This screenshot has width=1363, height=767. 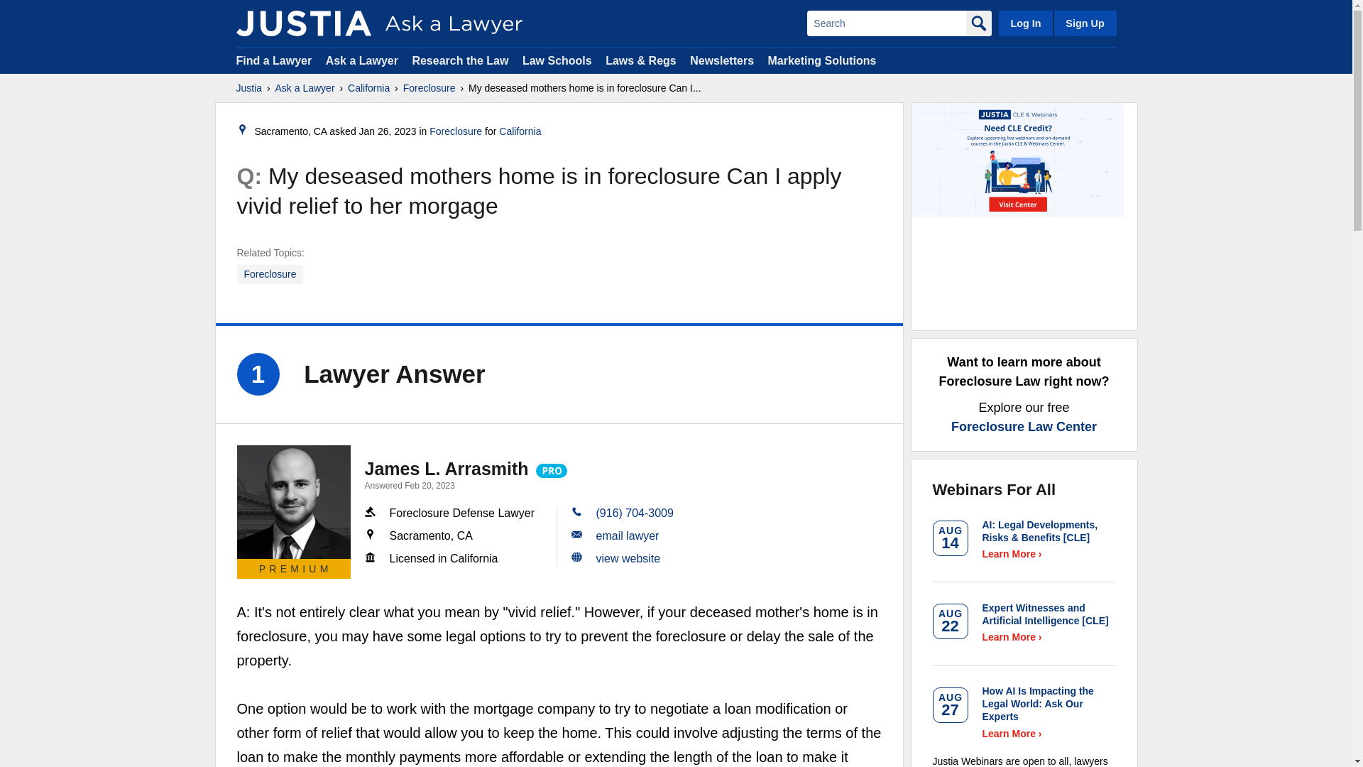 I want to click on Foreclosure, so click(x=429, y=88).